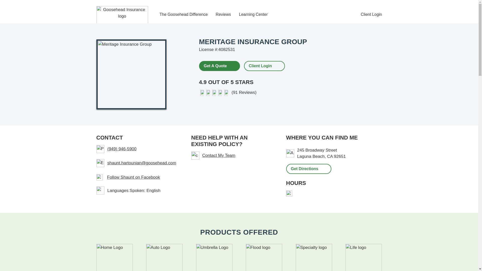 This screenshot has width=482, height=271. Describe the element at coordinates (364, 257) in the screenshot. I see `LIFE` at that location.